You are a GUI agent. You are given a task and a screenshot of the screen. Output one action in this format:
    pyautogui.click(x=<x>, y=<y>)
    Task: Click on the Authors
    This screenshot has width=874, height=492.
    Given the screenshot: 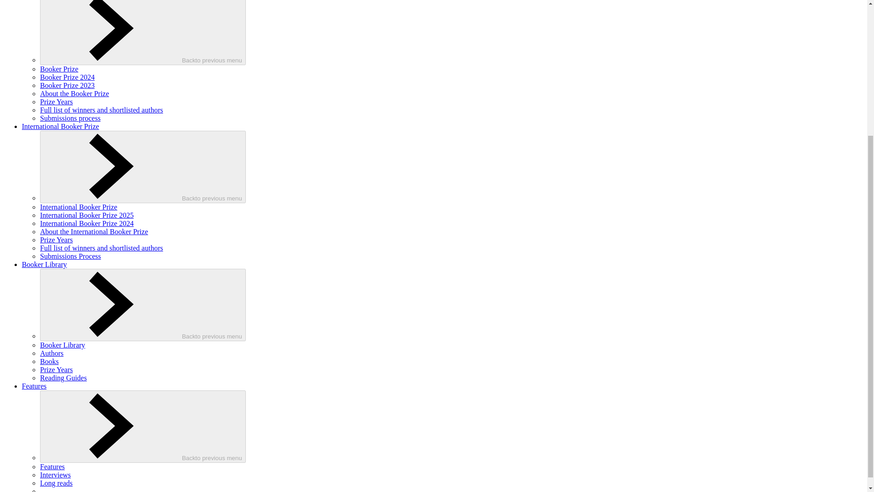 What is the action you would take?
    pyautogui.click(x=52, y=353)
    